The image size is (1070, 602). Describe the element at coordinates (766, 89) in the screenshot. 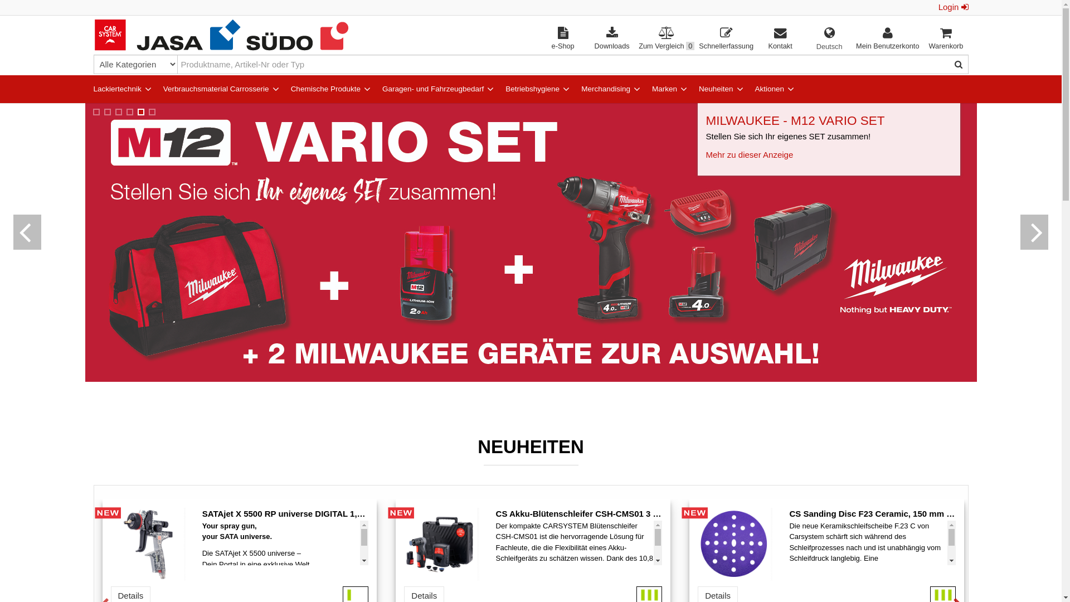

I see `Aktionen` at that location.